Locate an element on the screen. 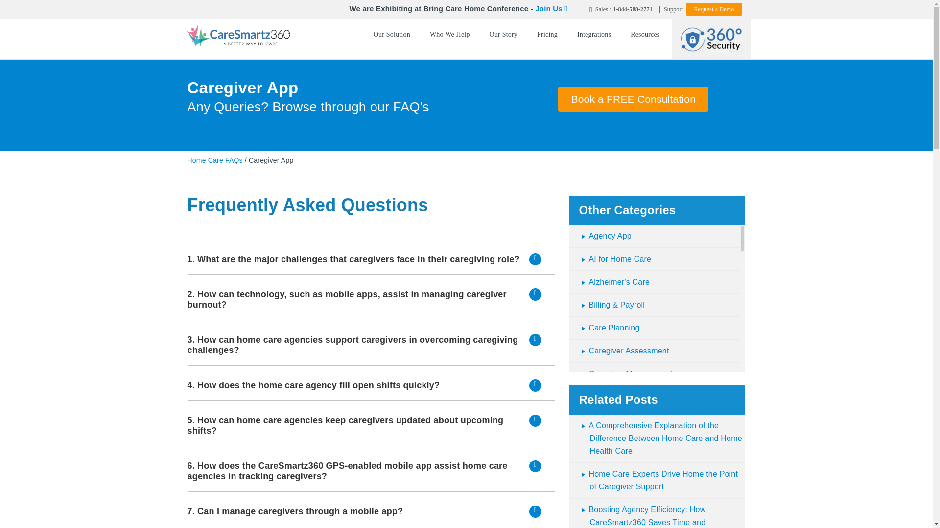 Image resolution: width=940 pixels, height=528 pixels. Sales : 1-844-588-2771 is located at coordinates (621, 9).